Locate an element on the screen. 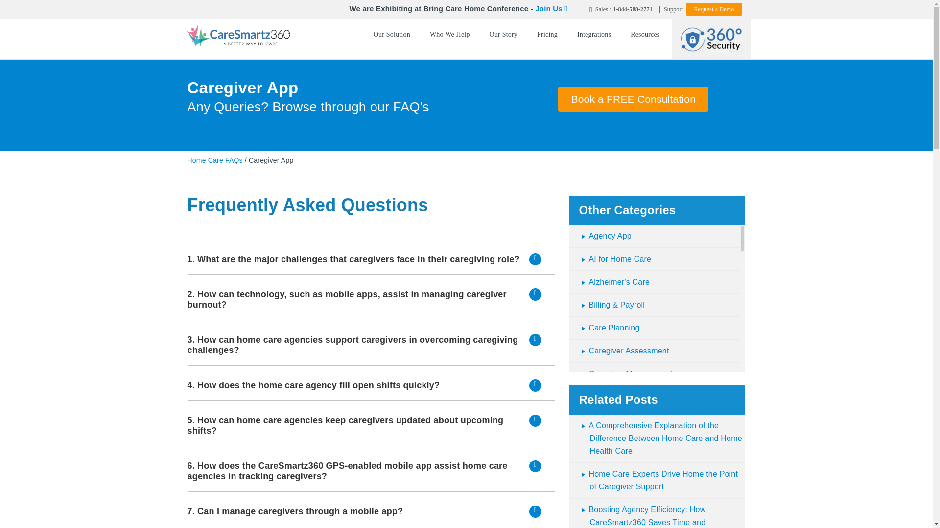 Image resolution: width=940 pixels, height=528 pixels. Sales : 1-844-588-2771 is located at coordinates (621, 9).